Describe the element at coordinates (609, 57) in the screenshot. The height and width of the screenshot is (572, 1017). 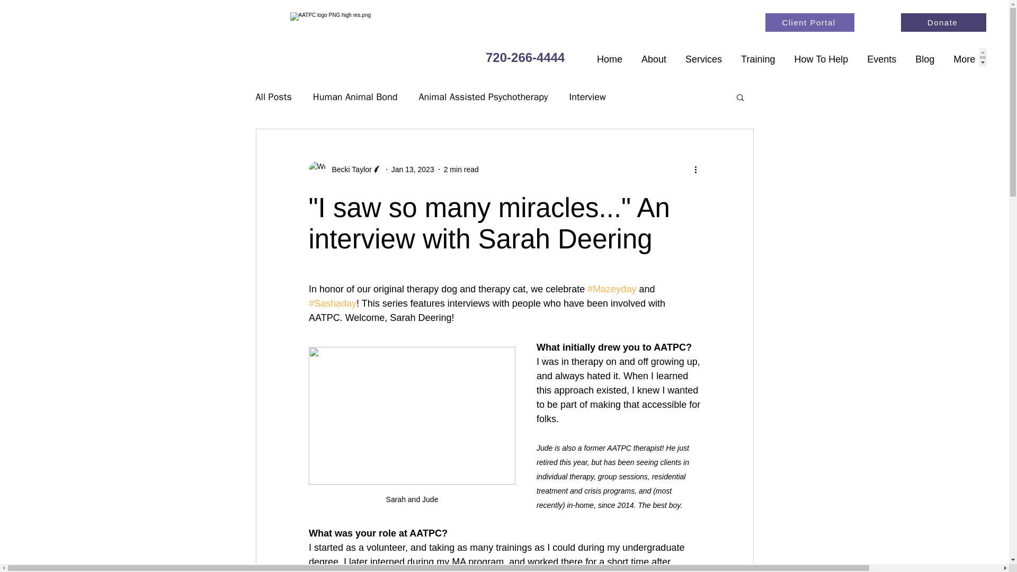
I see `Home` at that location.